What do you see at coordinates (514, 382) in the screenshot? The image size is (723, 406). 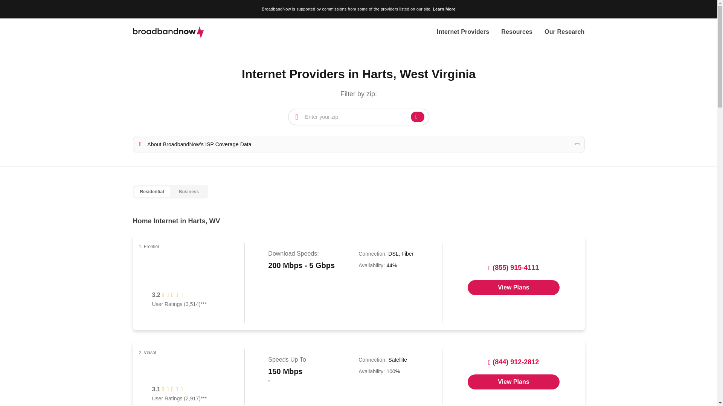 I see `Opens in a new window` at bounding box center [514, 382].